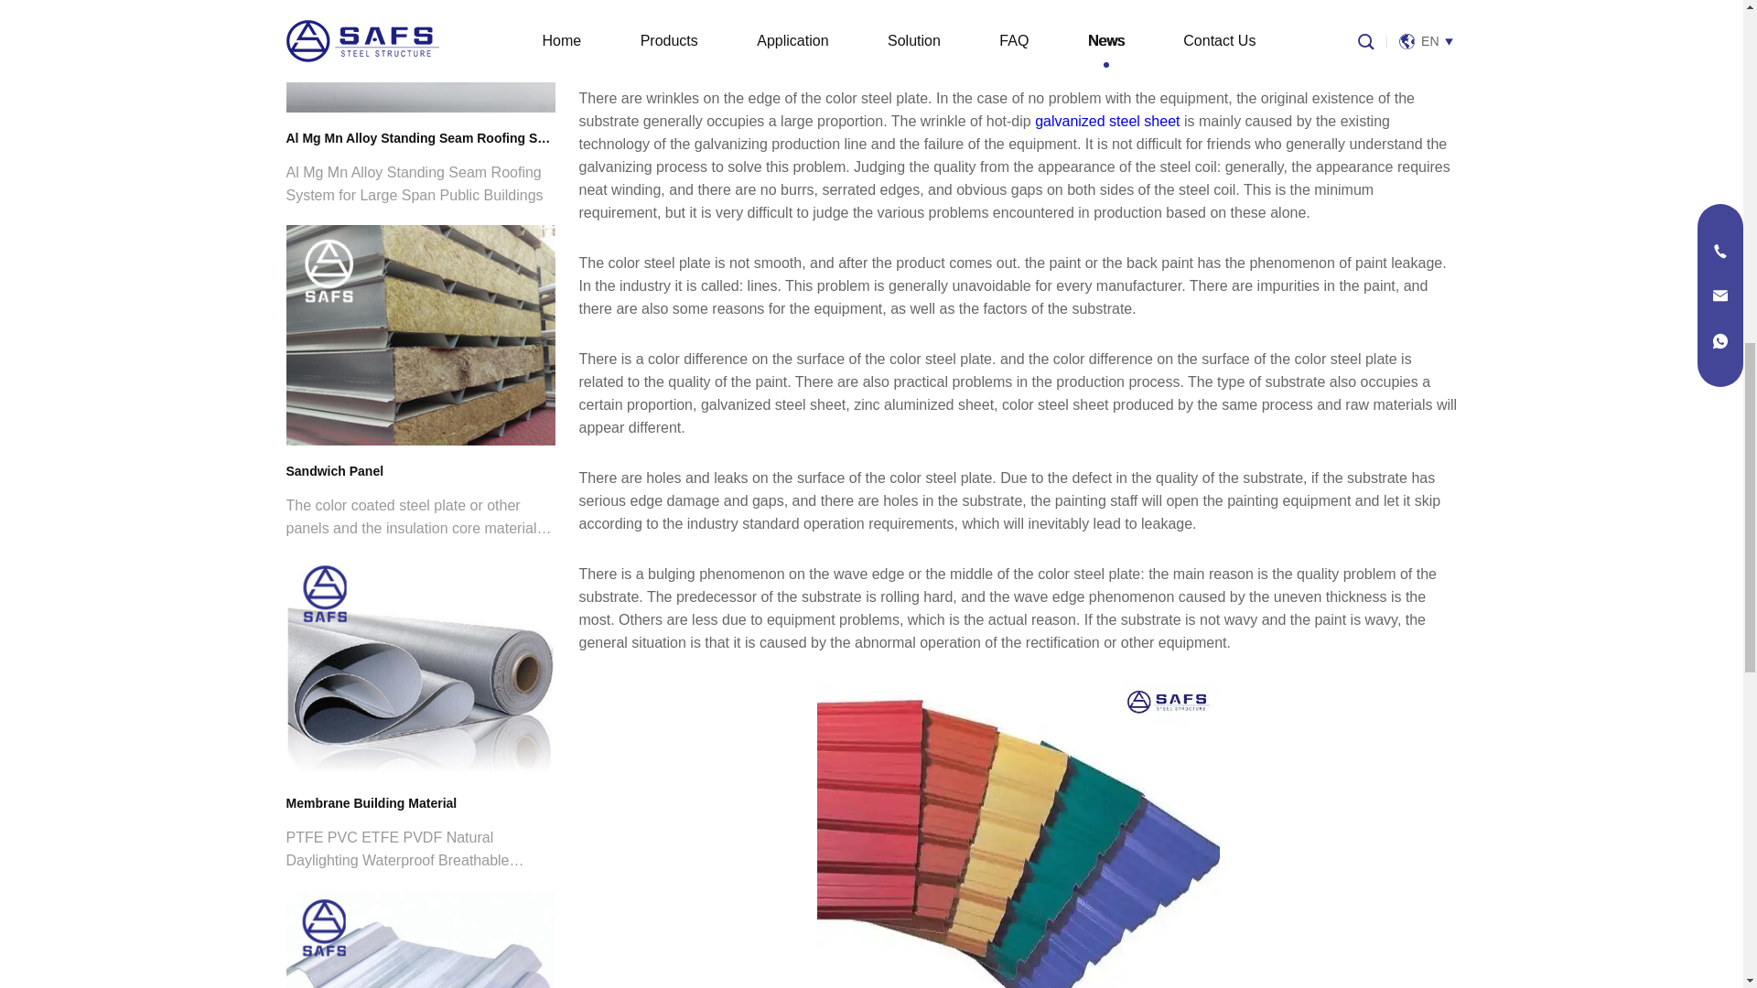 This screenshot has height=988, width=1757. Describe the element at coordinates (419, 335) in the screenshot. I see `Sandwich Panel` at that location.